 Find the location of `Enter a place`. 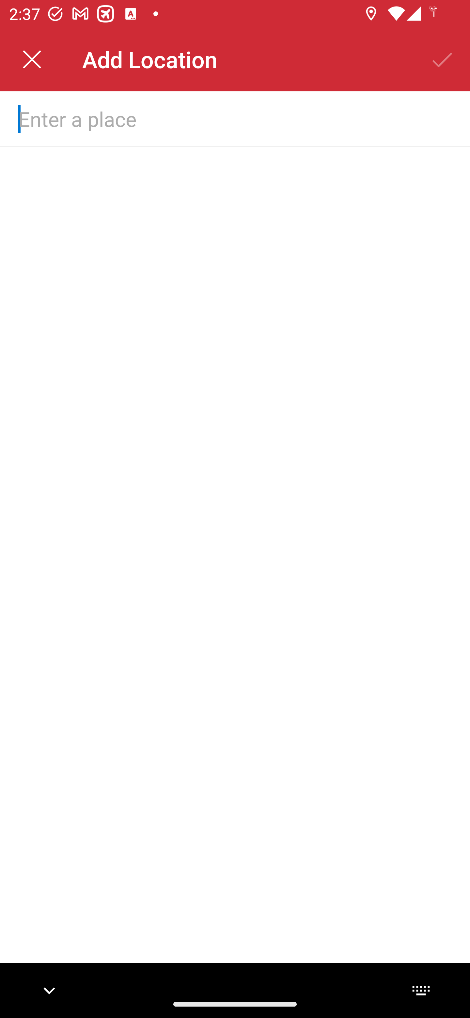

Enter a place is located at coordinates (214, 118).